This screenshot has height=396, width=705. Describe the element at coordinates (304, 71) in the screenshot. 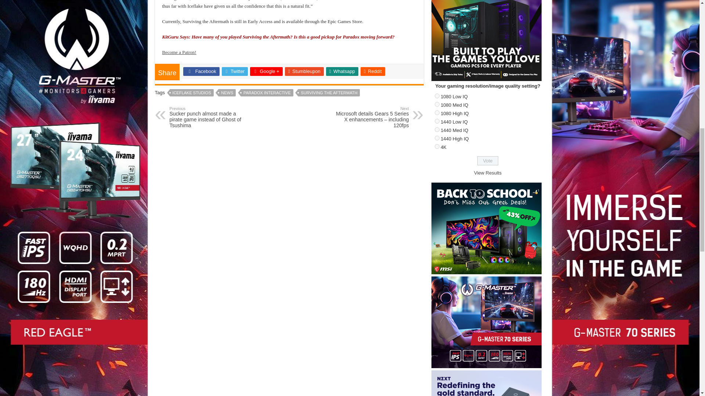

I see `Stumbleupon` at that location.